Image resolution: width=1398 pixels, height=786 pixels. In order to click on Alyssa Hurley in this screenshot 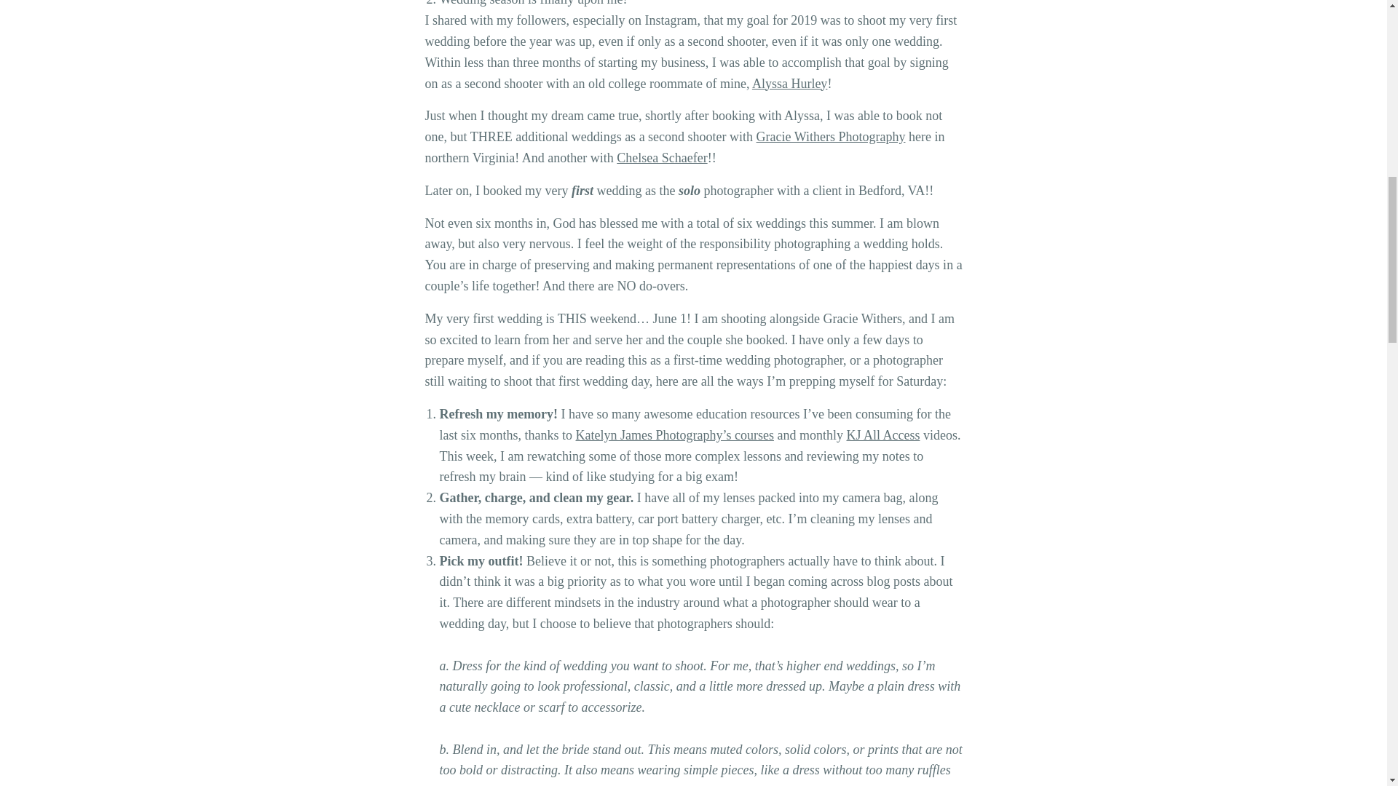, I will do `click(789, 83)`.